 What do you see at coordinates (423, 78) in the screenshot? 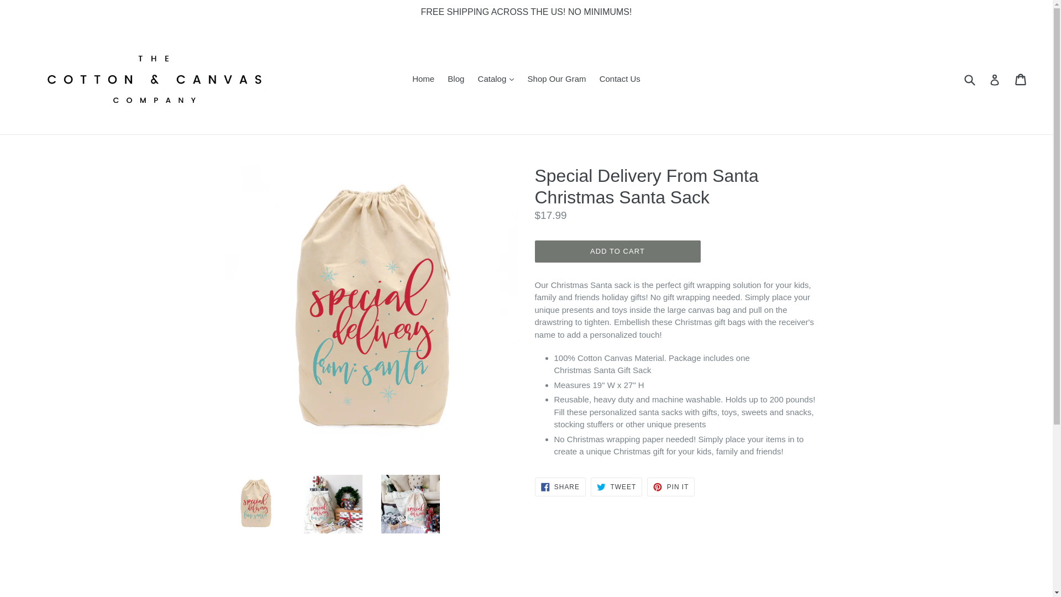
I see `Home` at bounding box center [423, 78].